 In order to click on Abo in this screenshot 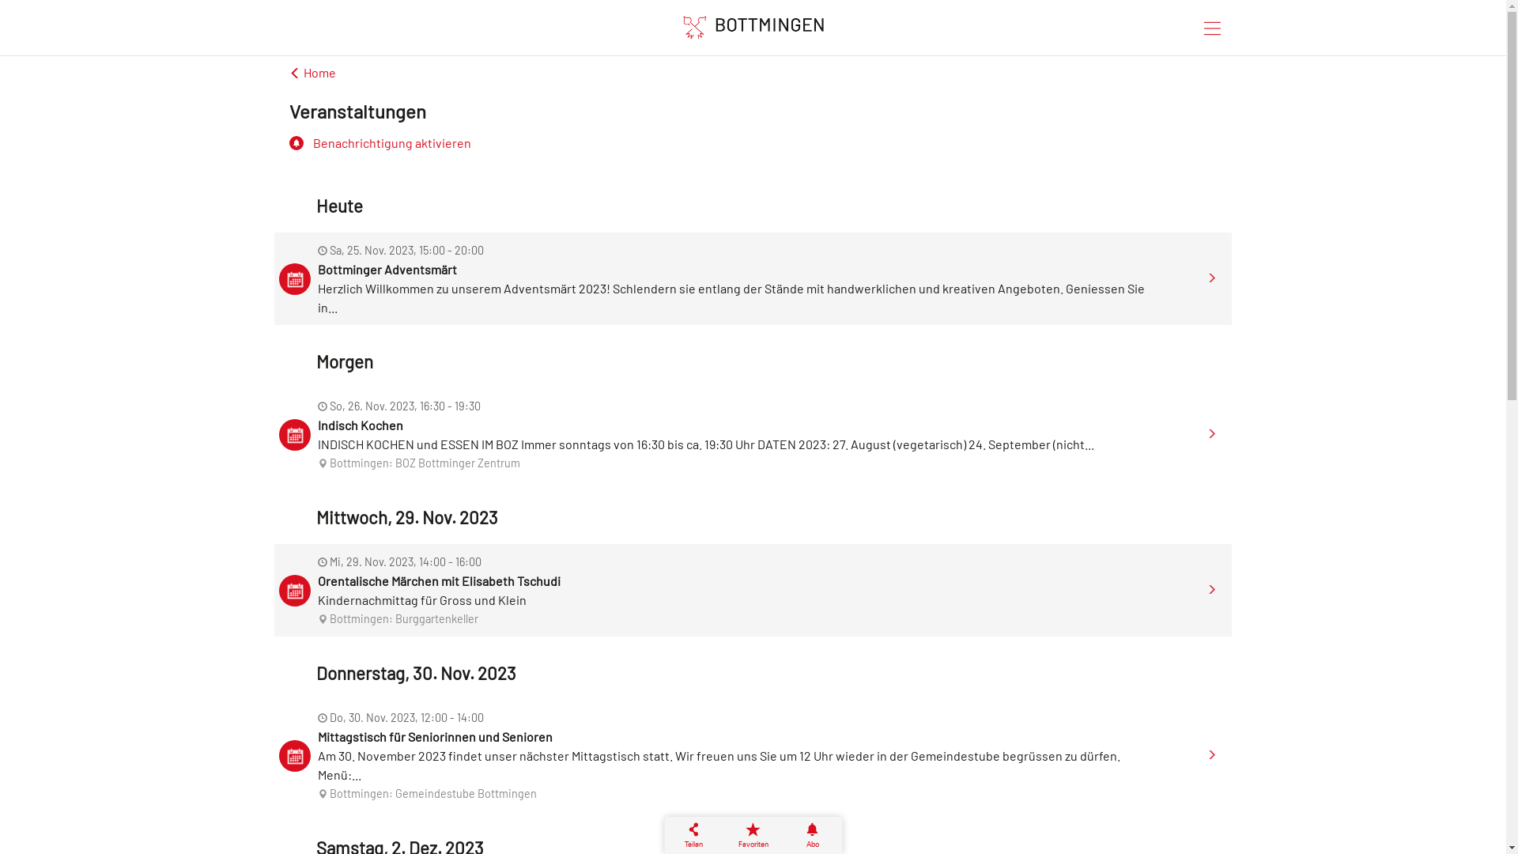, I will do `click(813, 835)`.